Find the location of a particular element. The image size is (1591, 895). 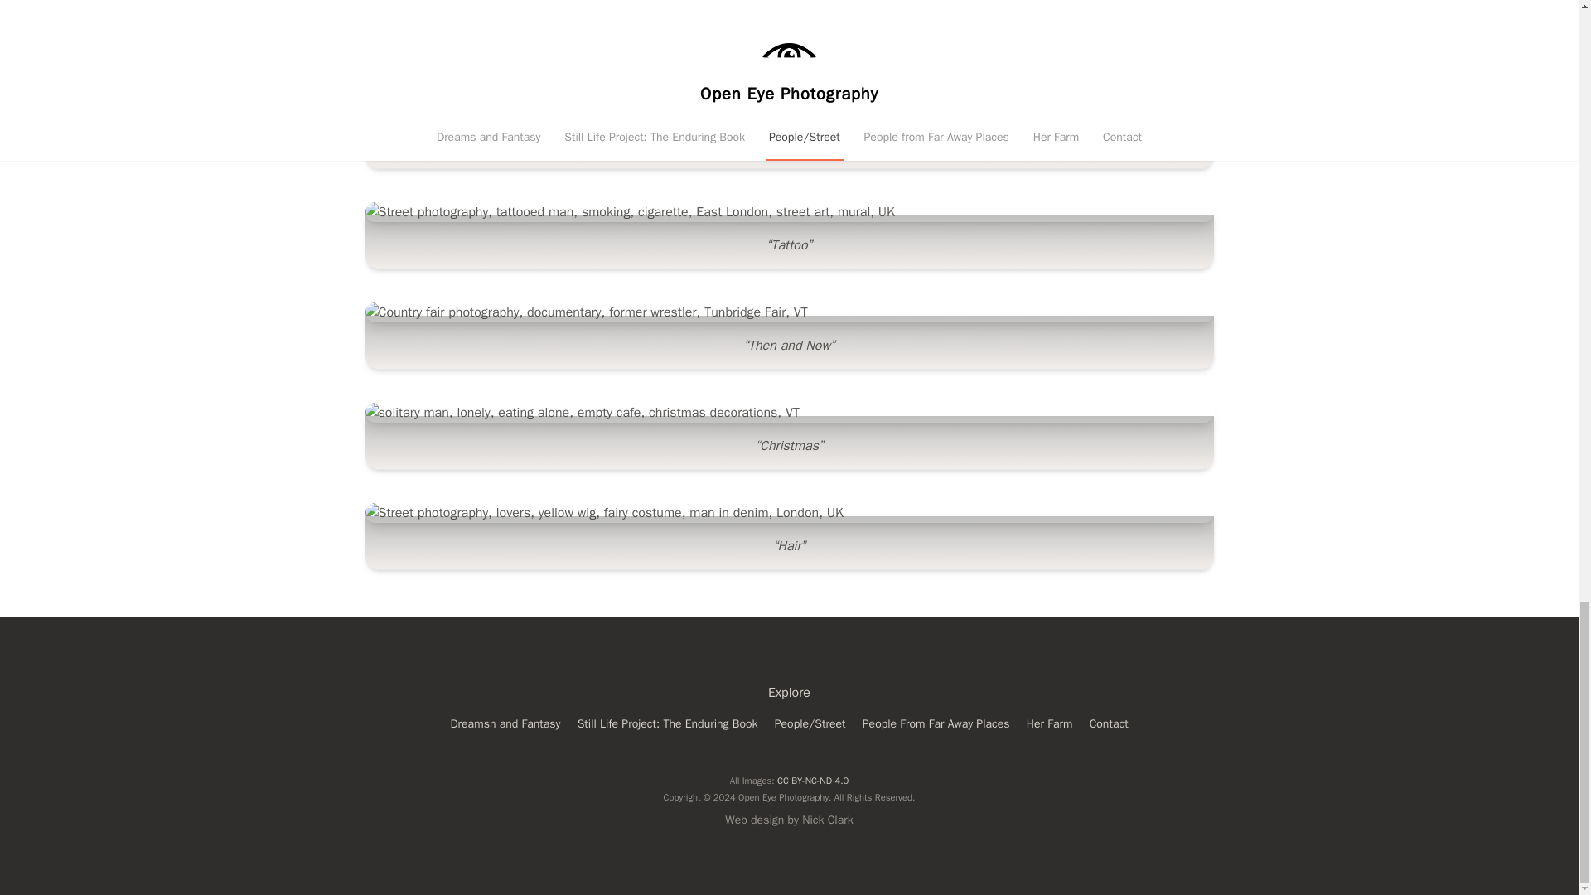

Dreamsn and Fantasy is located at coordinates (505, 724).